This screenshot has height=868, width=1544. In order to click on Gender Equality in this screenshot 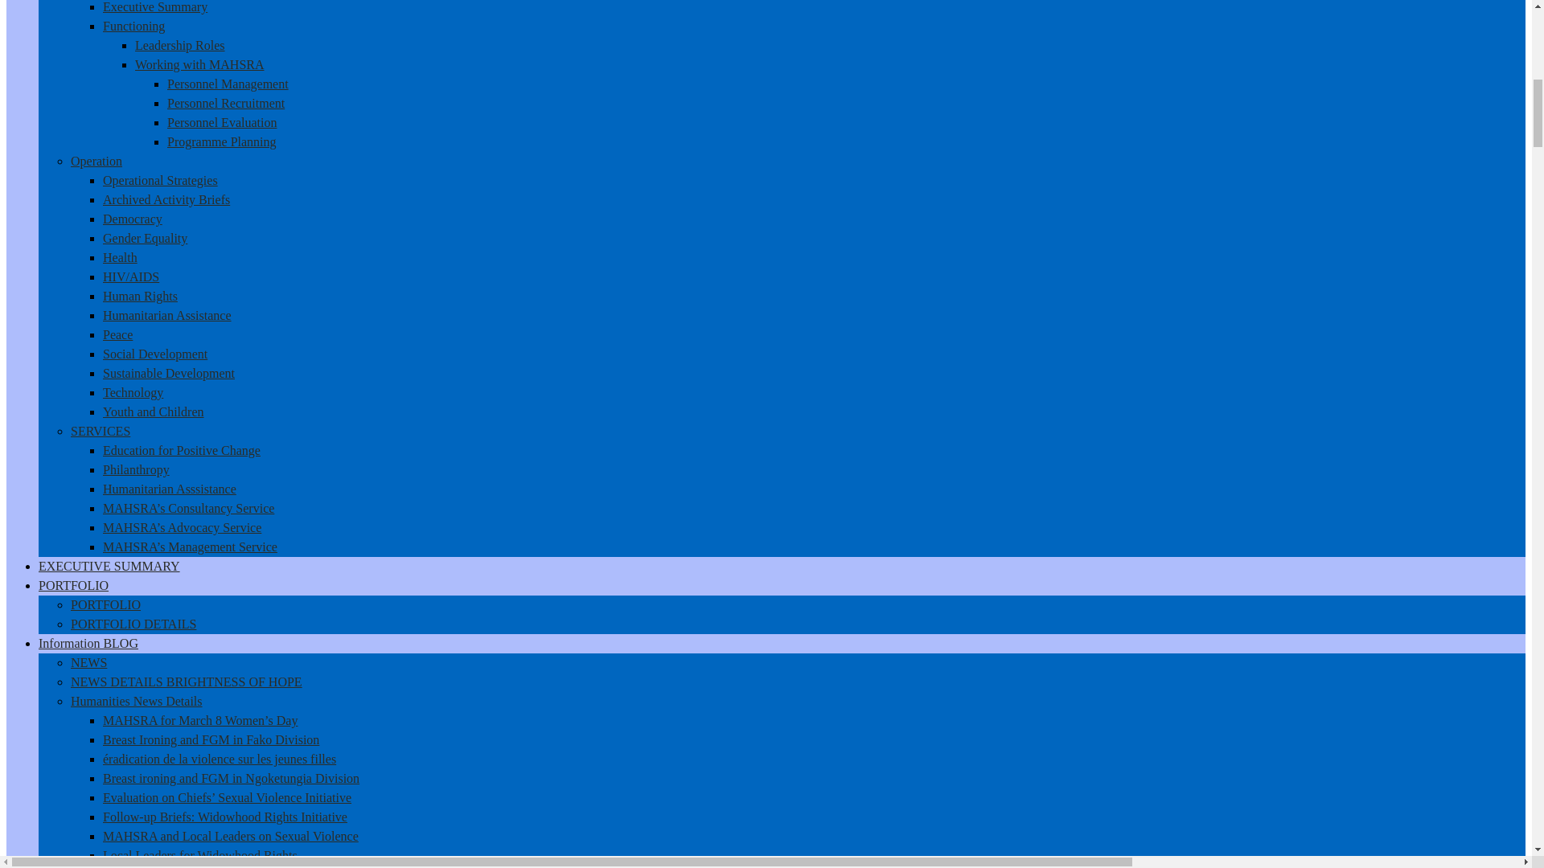, I will do `click(145, 238)`.